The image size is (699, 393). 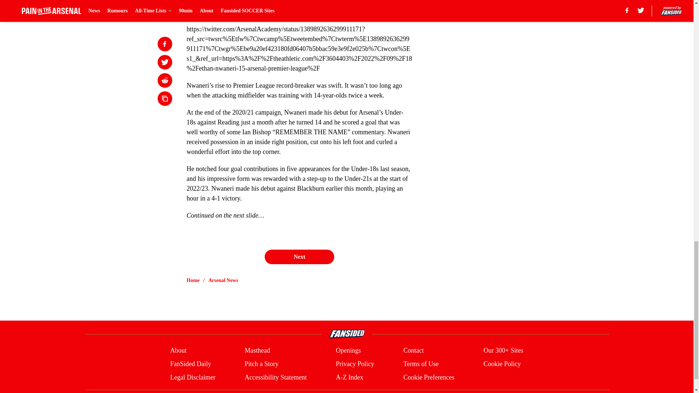 What do you see at coordinates (190, 364) in the screenshot?
I see `FanSided Daily` at bounding box center [190, 364].